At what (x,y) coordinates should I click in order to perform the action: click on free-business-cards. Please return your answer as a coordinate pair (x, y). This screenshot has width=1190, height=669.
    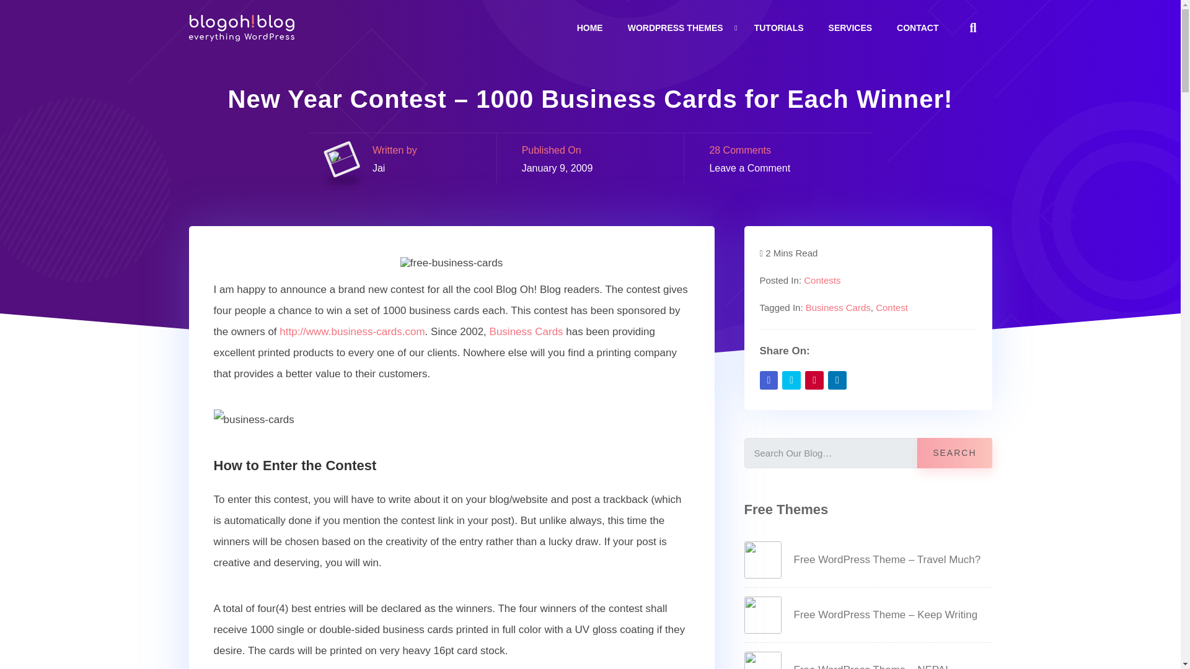
    Looking at the image, I should click on (451, 263).